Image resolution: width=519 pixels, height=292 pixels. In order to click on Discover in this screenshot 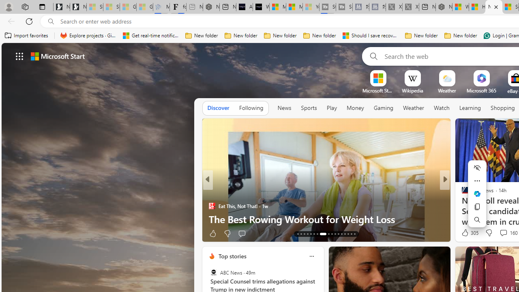, I will do `click(218, 108)`.